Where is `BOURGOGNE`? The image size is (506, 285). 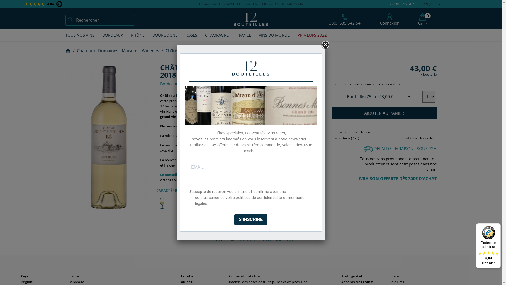 BOURGOGNE is located at coordinates (164, 35).